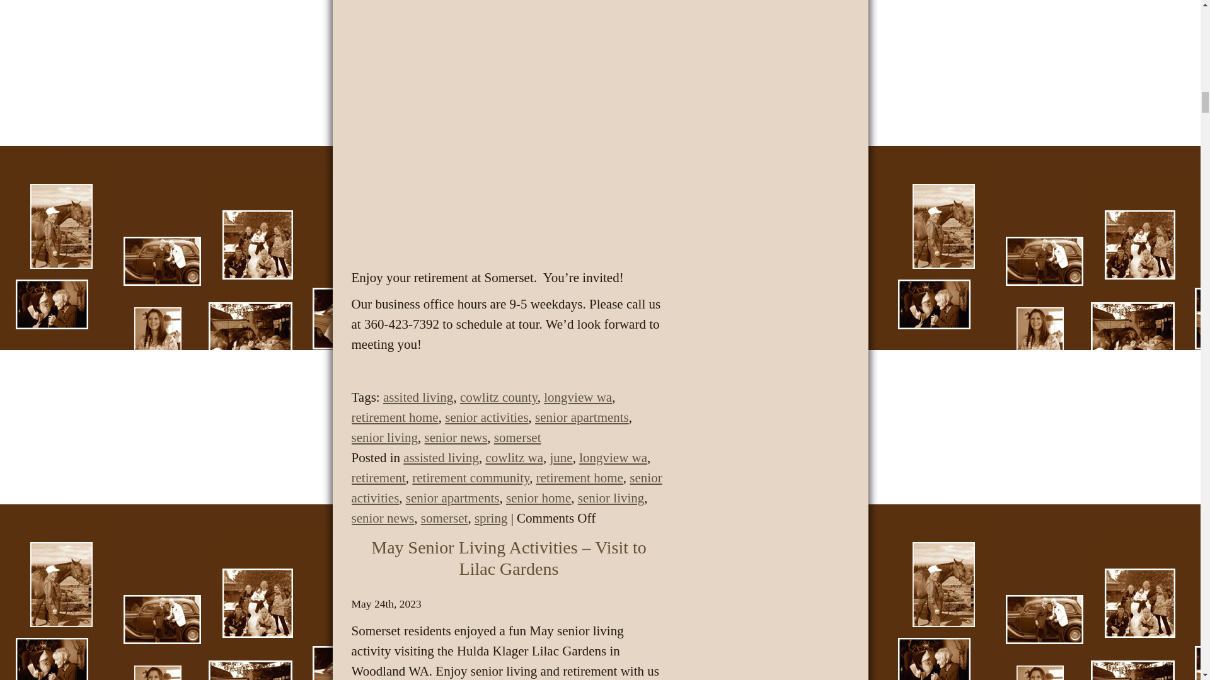  What do you see at coordinates (487, 417) in the screenshot?
I see `senior activities` at bounding box center [487, 417].